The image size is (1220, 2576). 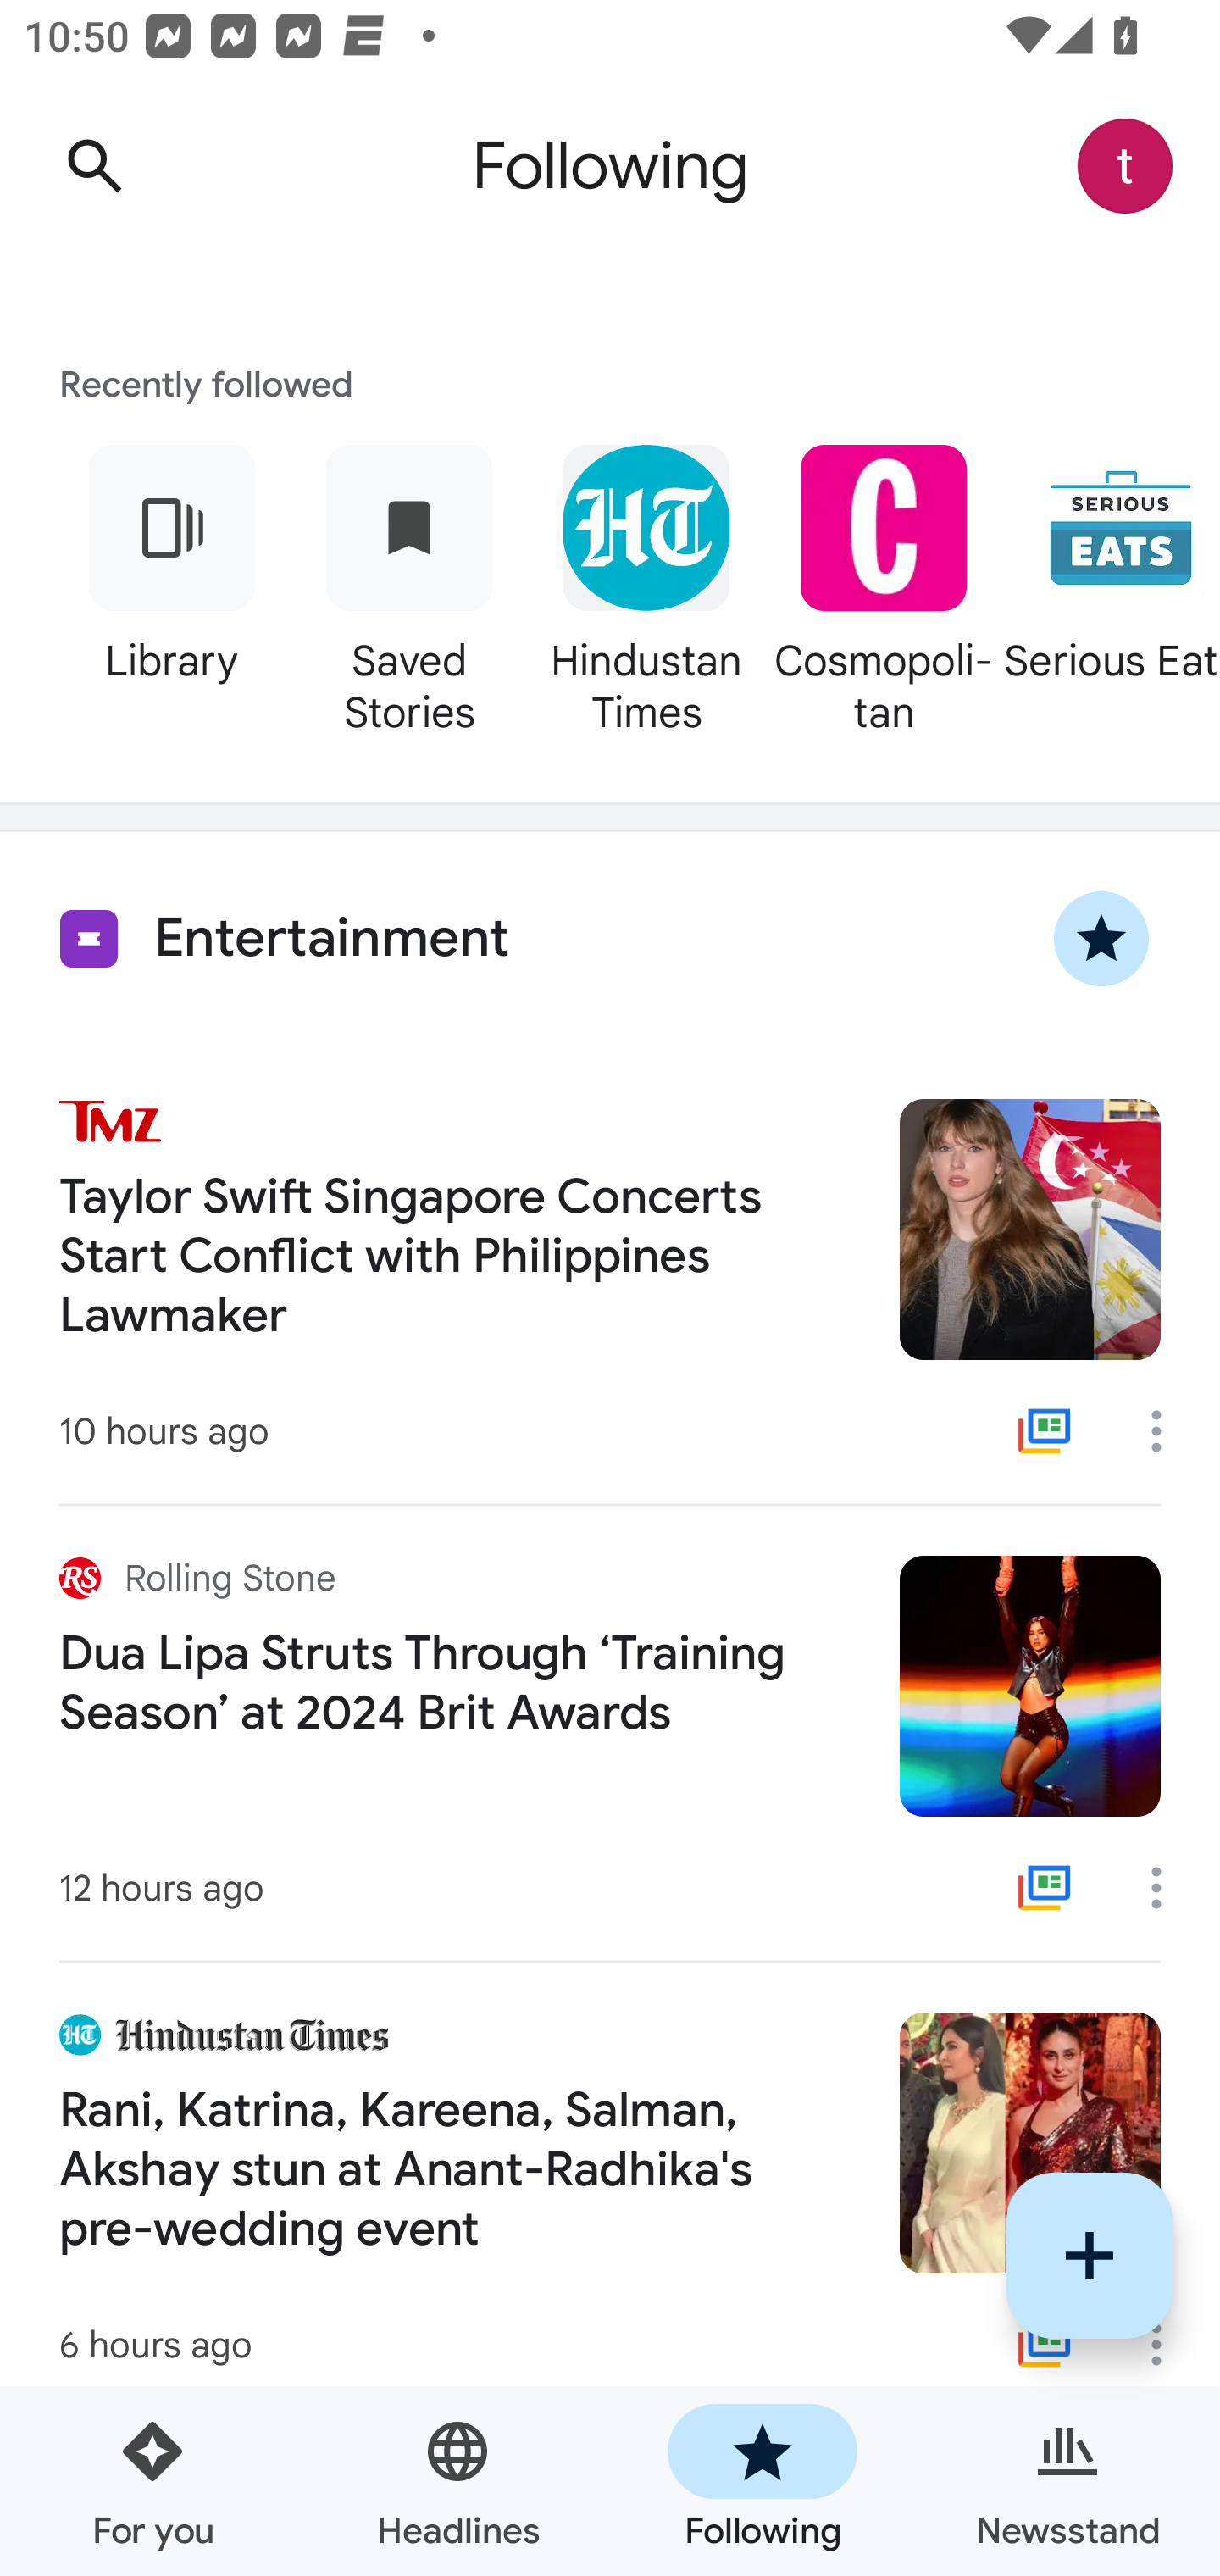 I want to click on Newsstand, so click(x=1067, y=2481).